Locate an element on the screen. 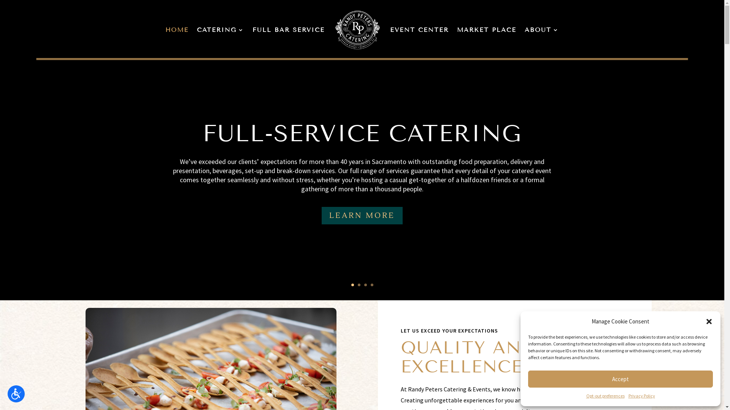  Opt-out preferences is located at coordinates (605, 396).